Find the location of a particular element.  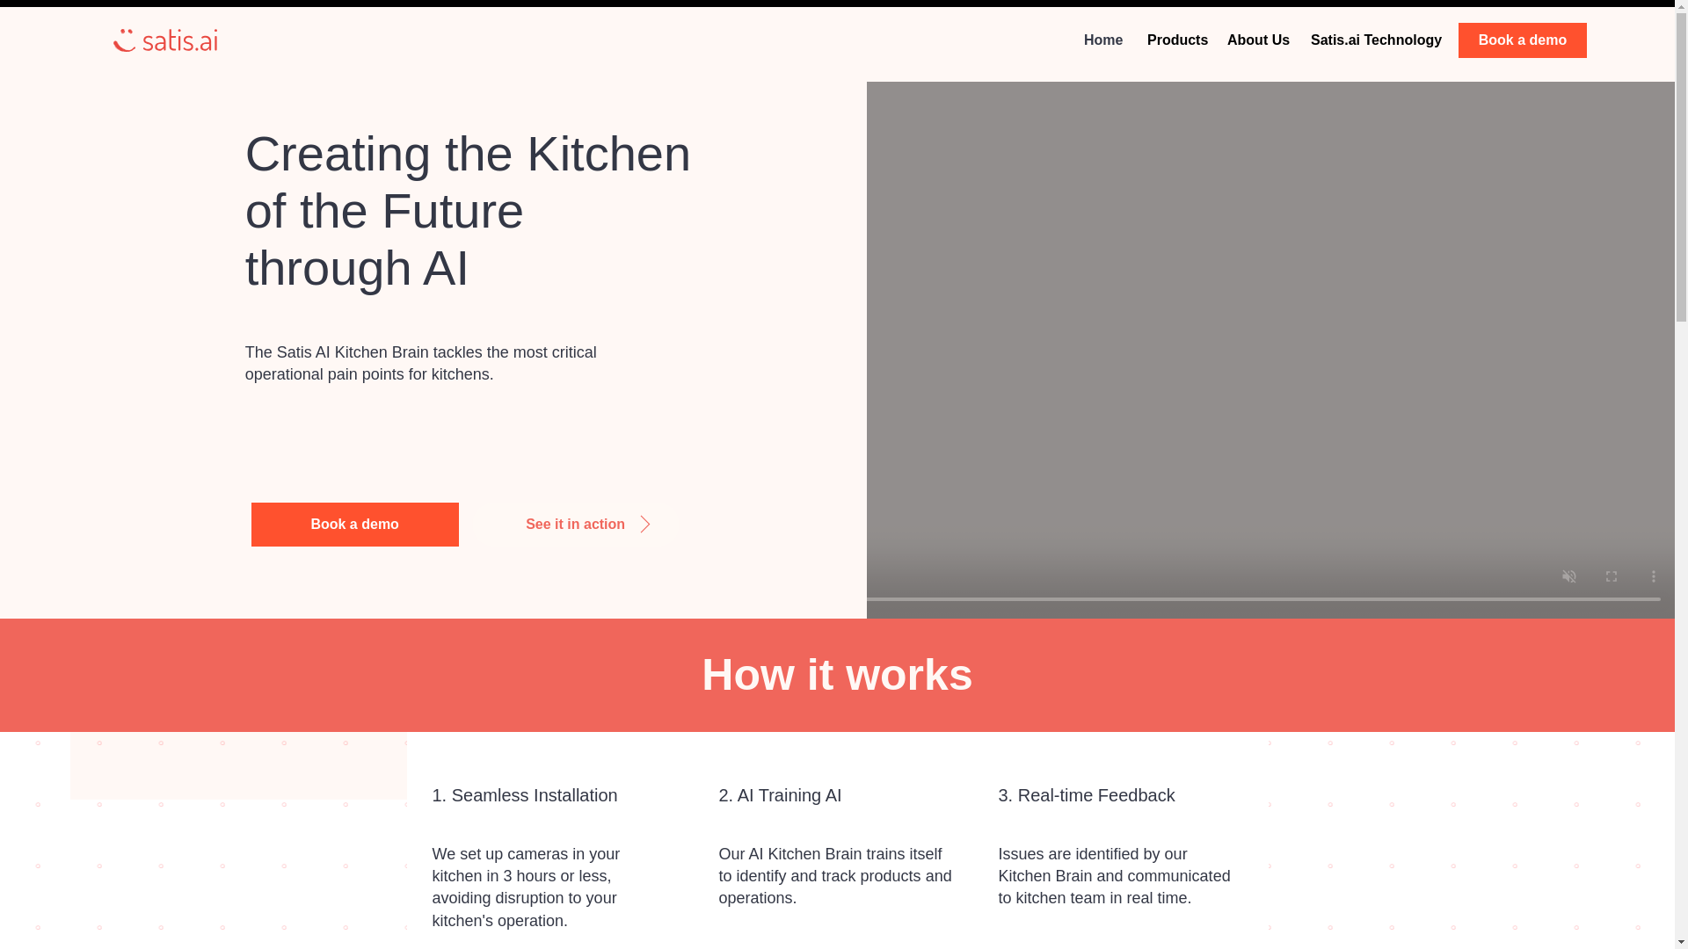

Book a demo is located at coordinates (1522, 40).